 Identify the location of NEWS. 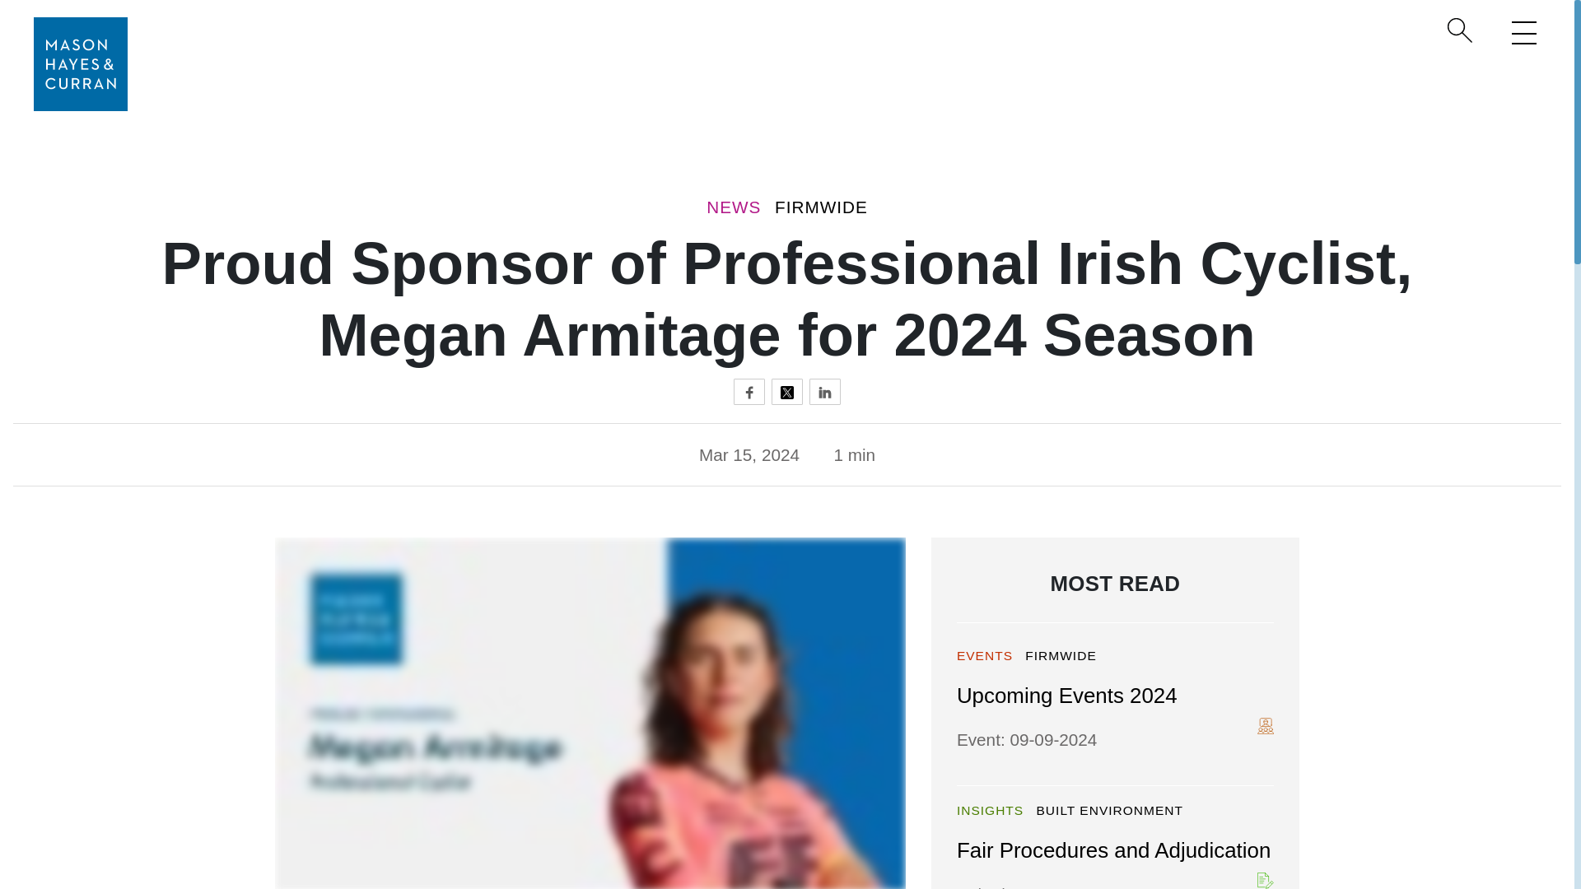
(733, 207).